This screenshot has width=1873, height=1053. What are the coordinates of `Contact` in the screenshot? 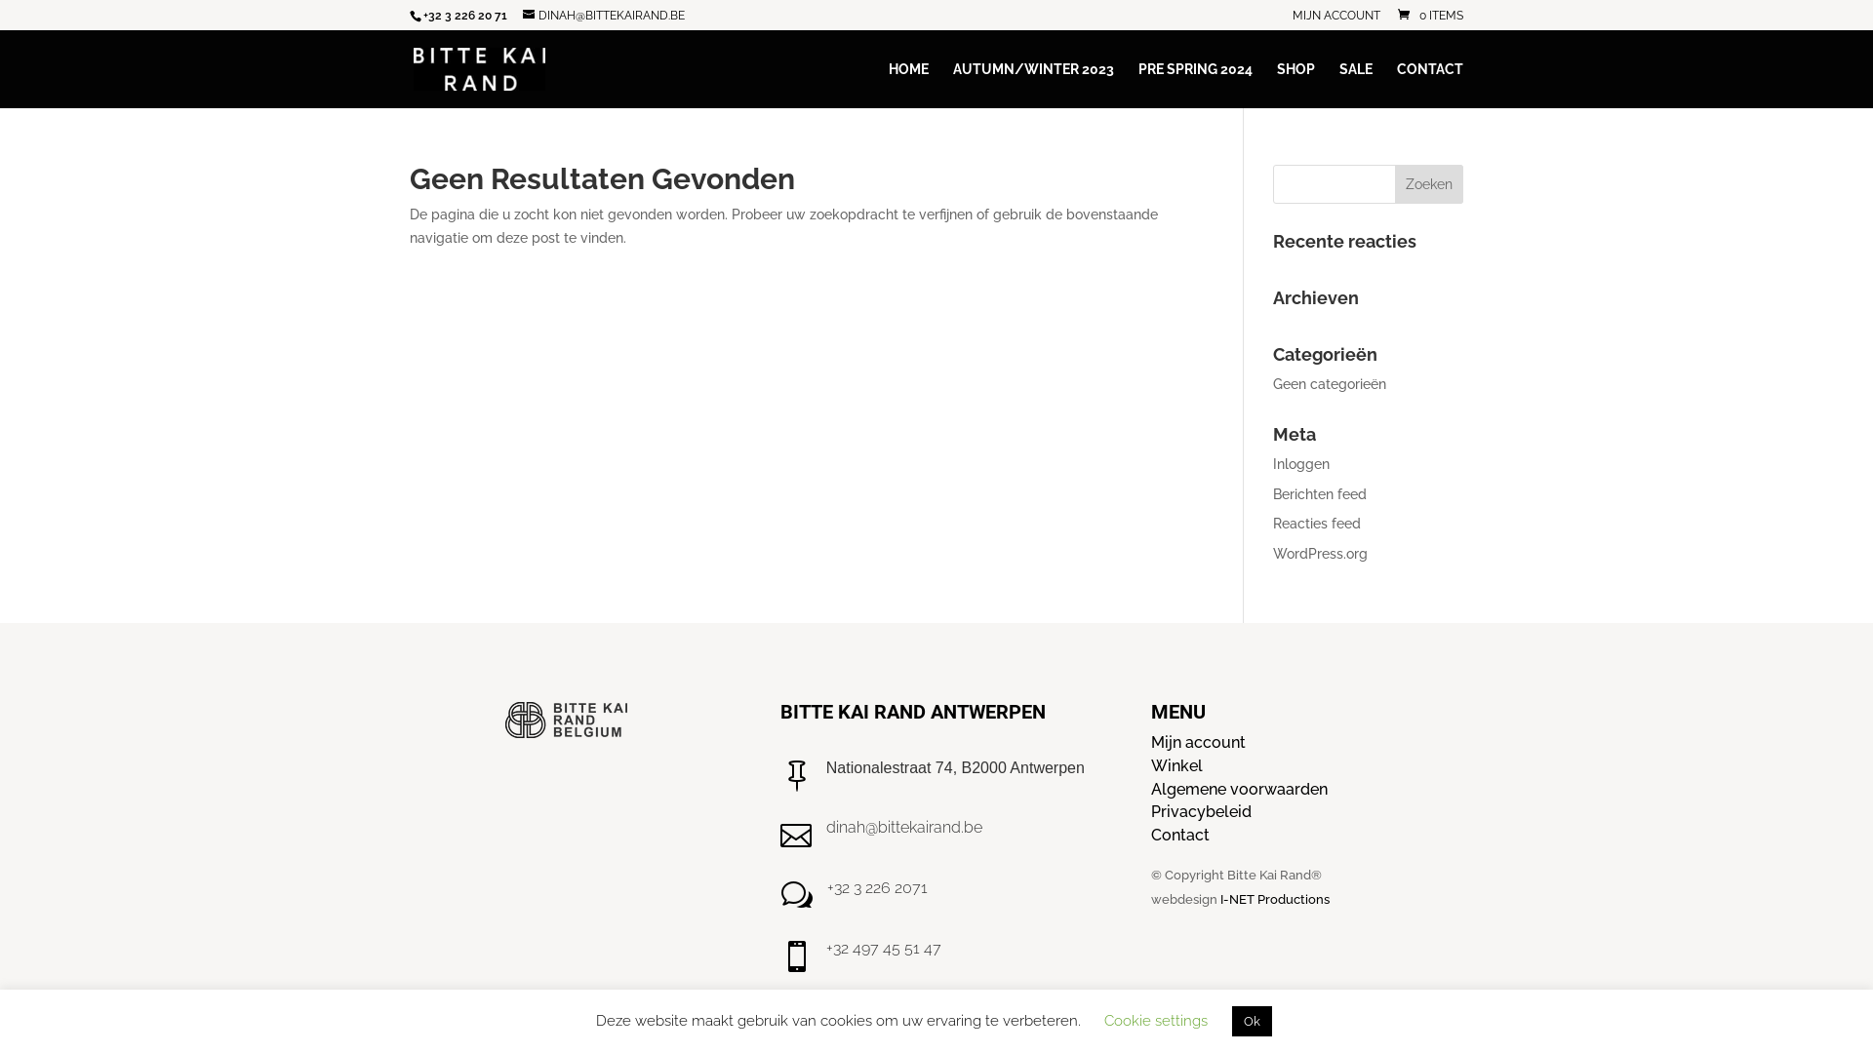 It's located at (1180, 835).